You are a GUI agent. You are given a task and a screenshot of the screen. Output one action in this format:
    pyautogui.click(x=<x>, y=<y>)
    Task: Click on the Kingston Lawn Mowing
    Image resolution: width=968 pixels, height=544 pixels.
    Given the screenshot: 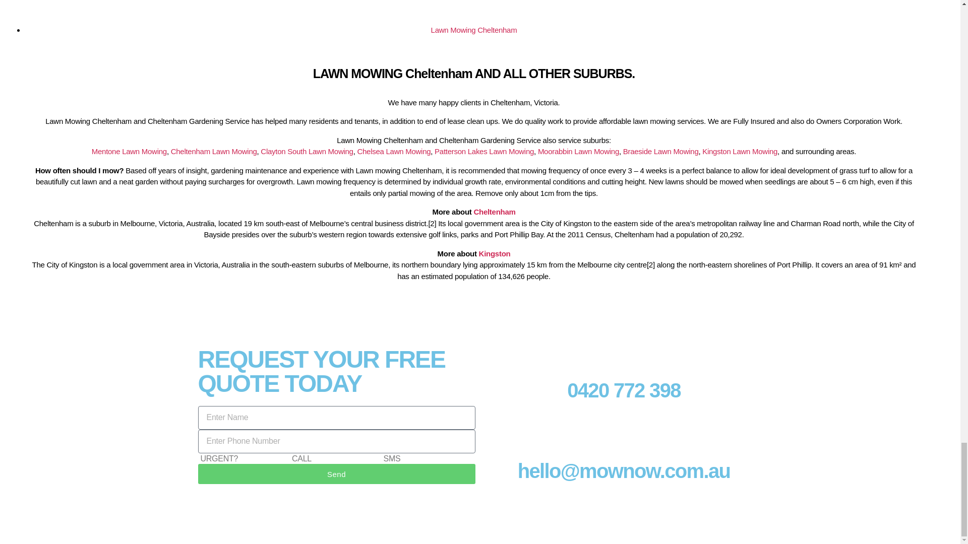 What is the action you would take?
    pyautogui.click(x=740, y=151)
    